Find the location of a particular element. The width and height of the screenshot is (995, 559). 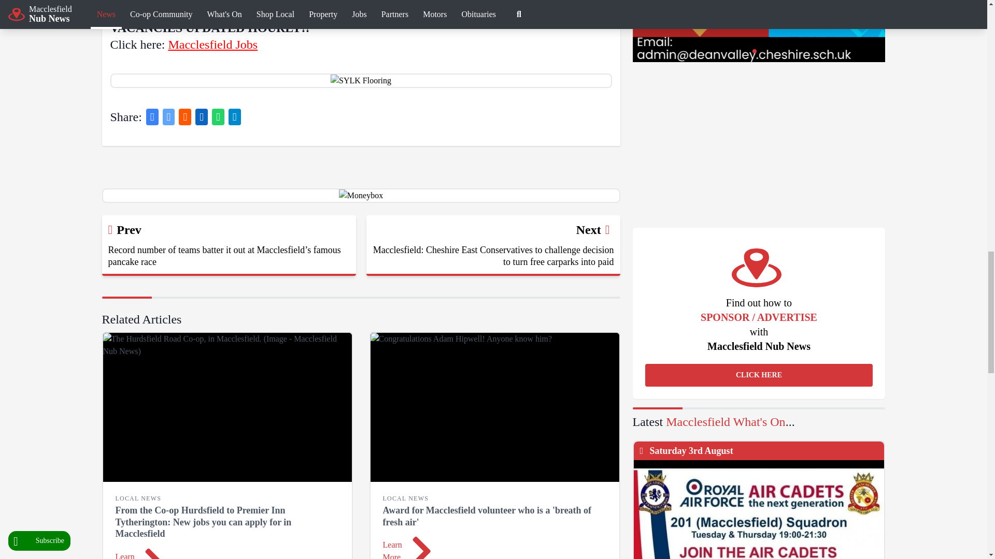

On two times a week in Macclesfield.  is located at coordinates (759, 509).